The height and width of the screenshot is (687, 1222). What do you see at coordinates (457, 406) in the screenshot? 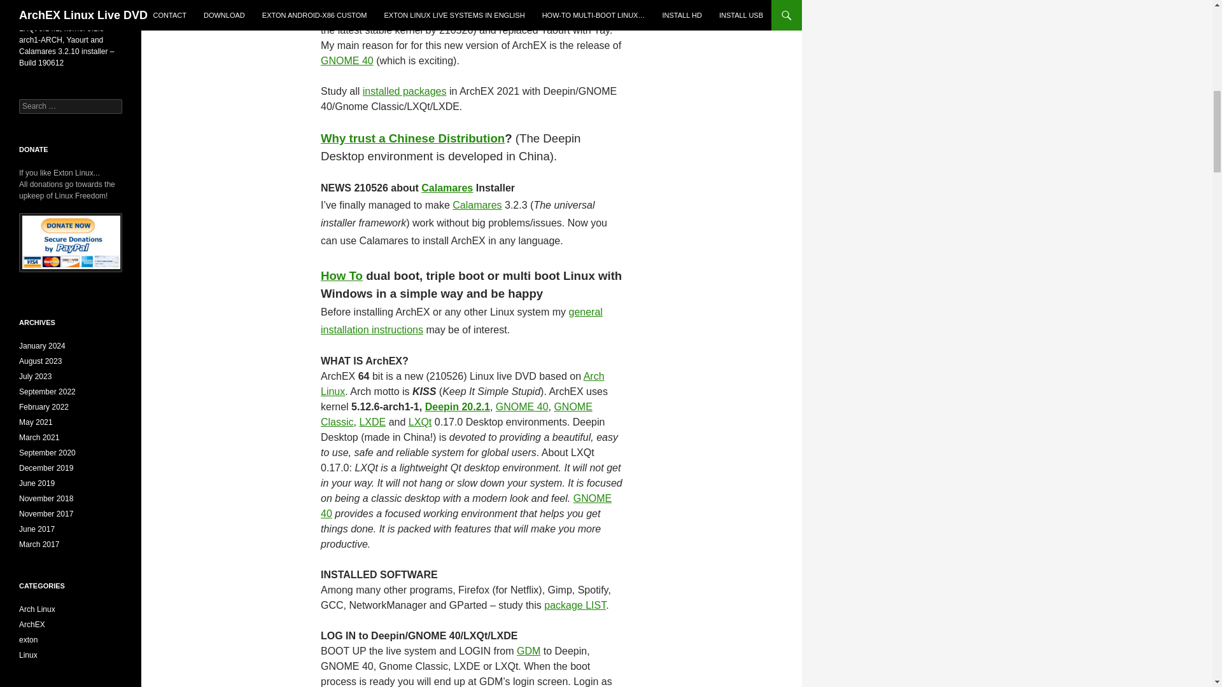
I see `Deepin 20.2.1` at bounding box center [457, 406].